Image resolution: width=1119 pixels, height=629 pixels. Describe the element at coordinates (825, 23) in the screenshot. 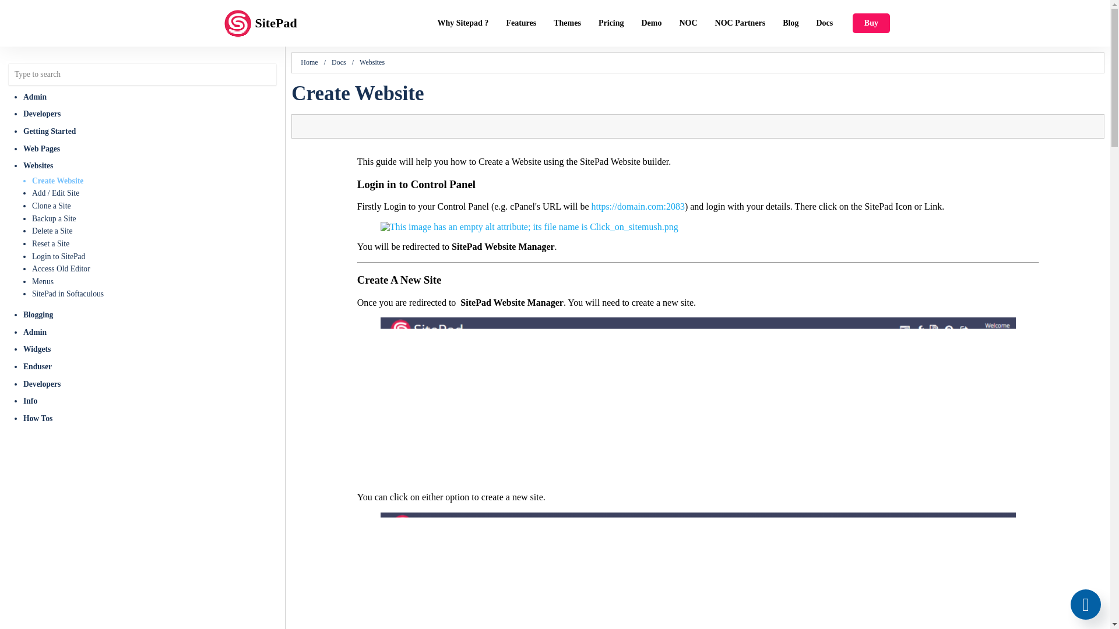

I see `Docs` at that location.